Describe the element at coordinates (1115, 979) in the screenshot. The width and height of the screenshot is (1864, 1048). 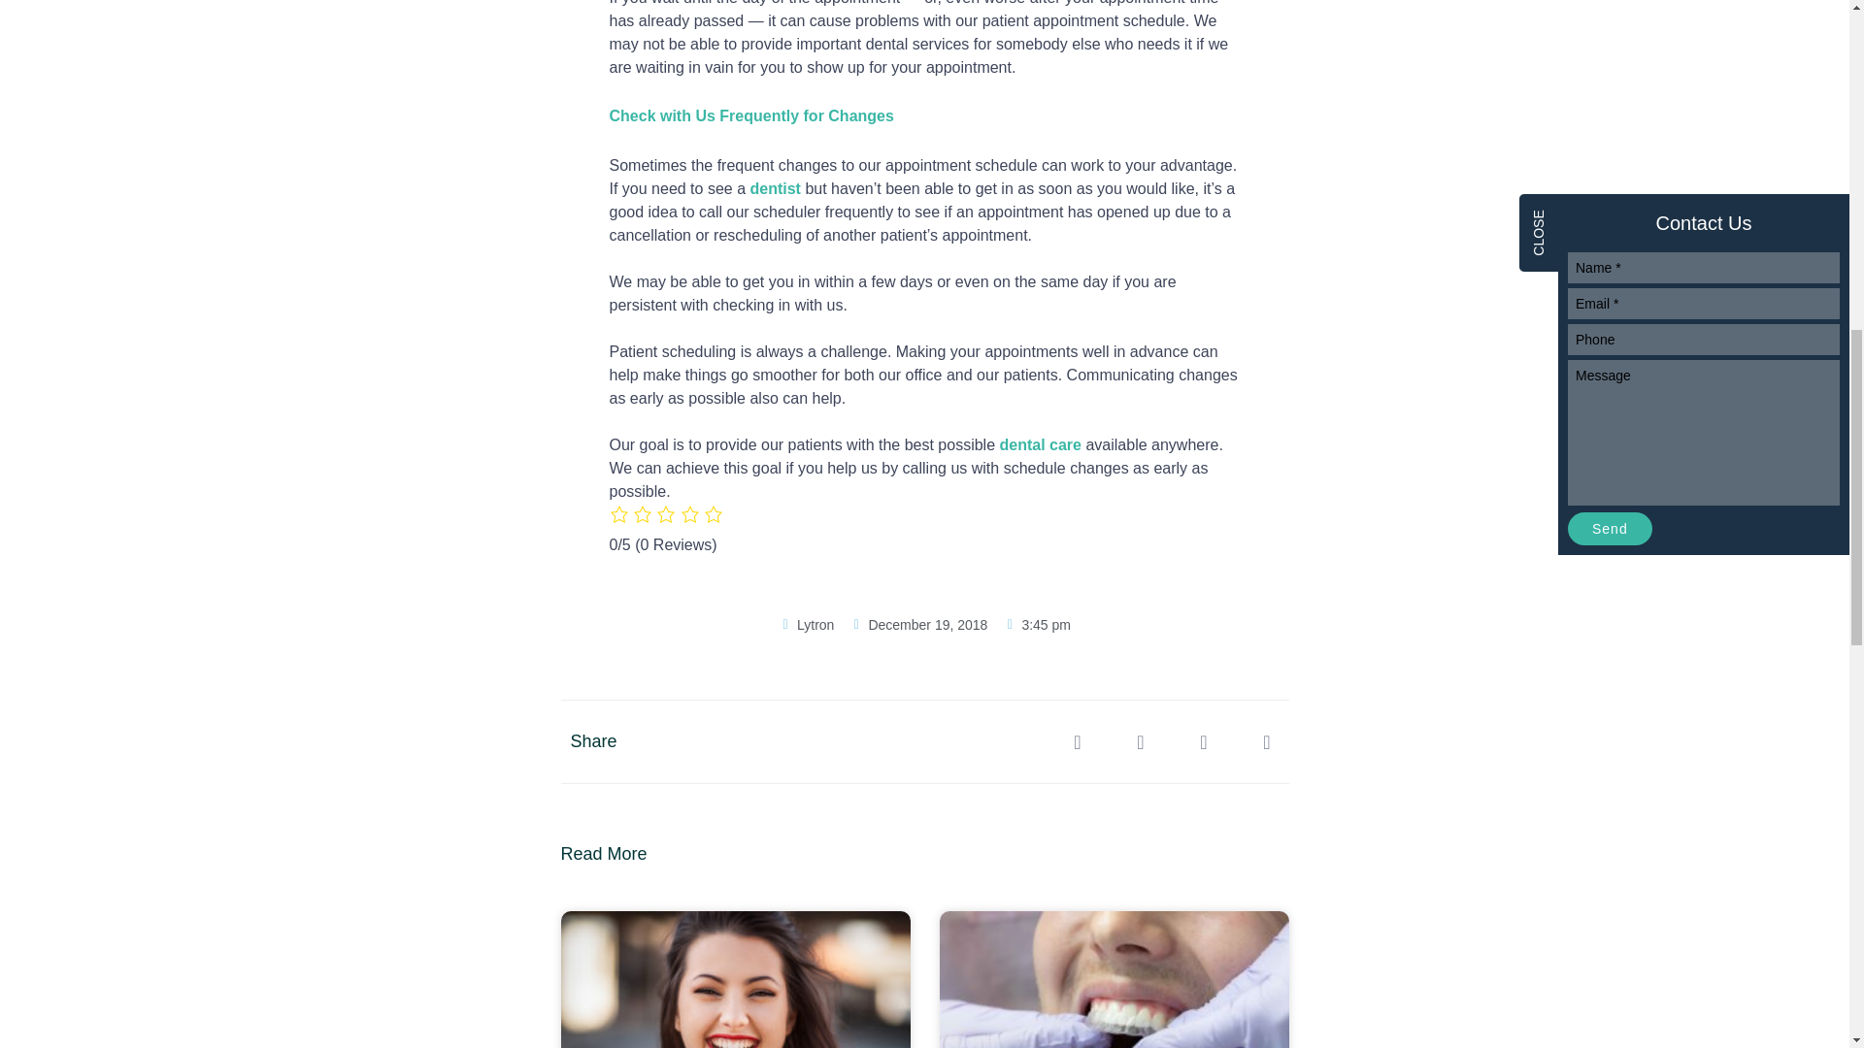
I see `9V9A2726` at that location.